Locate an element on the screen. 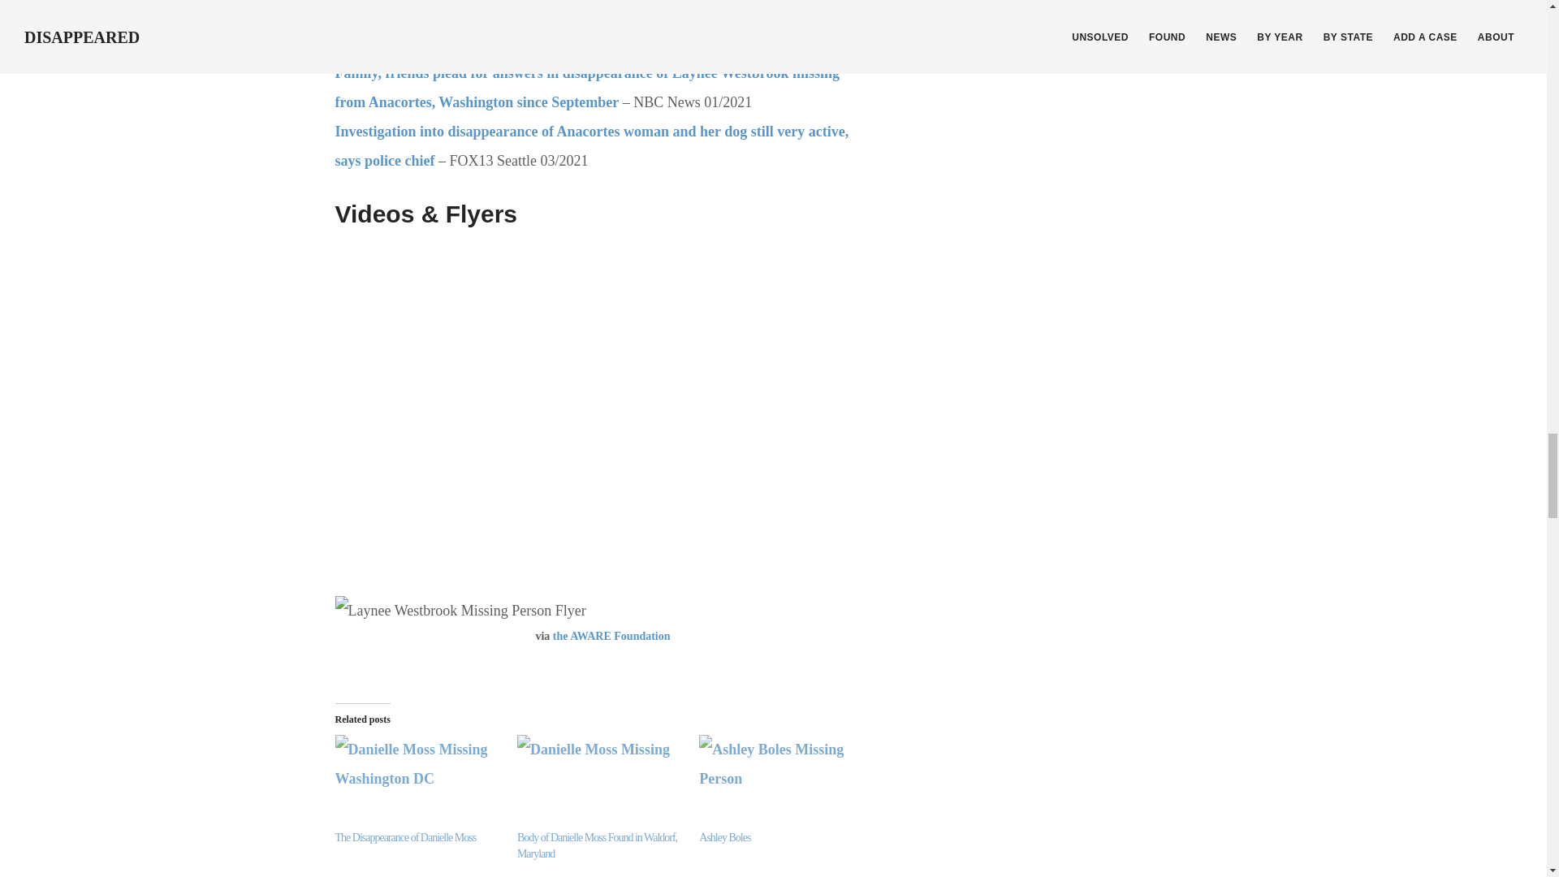 The width and height of the screenshot is (1559, 877). Body of Danielle Moss Found in Waldorf, Maryland is located at coordinates (599, 782).